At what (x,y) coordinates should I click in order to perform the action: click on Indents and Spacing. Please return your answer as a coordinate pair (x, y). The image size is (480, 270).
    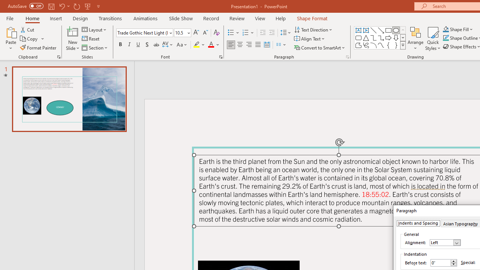
    Looking at the image, I should click on (418, 223).